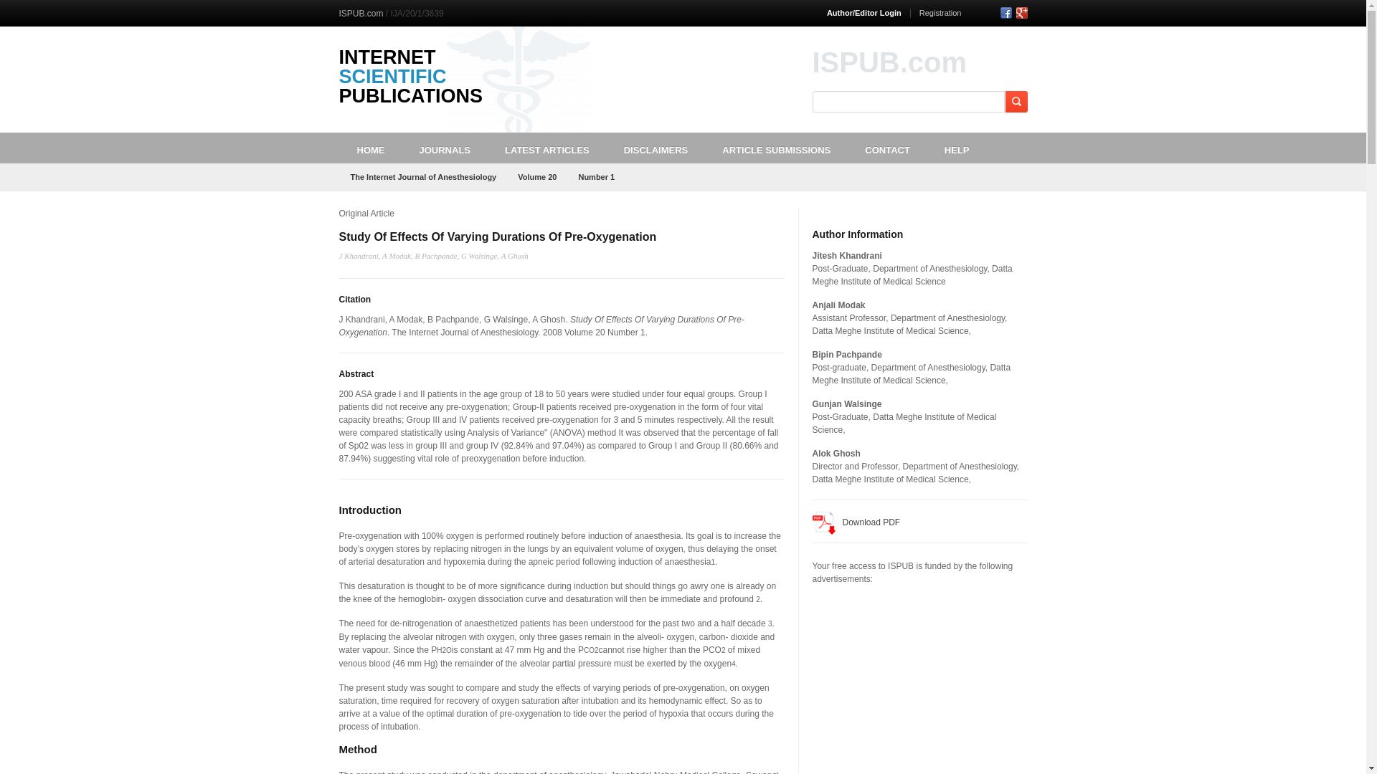 This screenshot has height=774, width=1377. What do you see at coordinates (1005, 12) in the screenshot?
I see `Facebook` at bounding box center [1005, 12].